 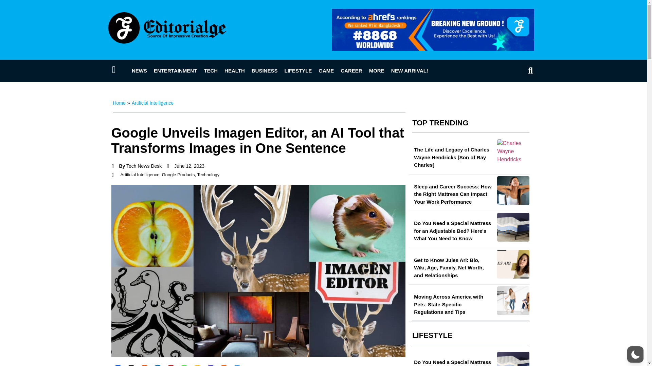 I want to click on Instagram, so click(x=211, y=365).